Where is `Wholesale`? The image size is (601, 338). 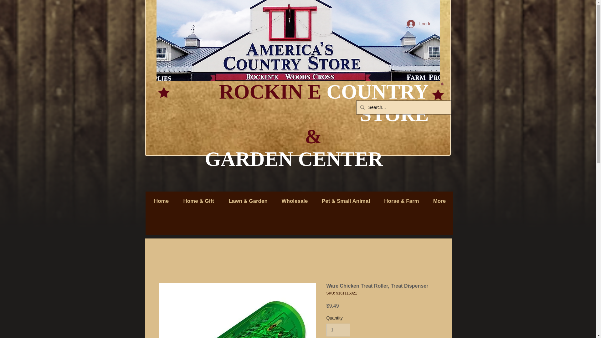
Wholesale is located at coordinates (294, 201).